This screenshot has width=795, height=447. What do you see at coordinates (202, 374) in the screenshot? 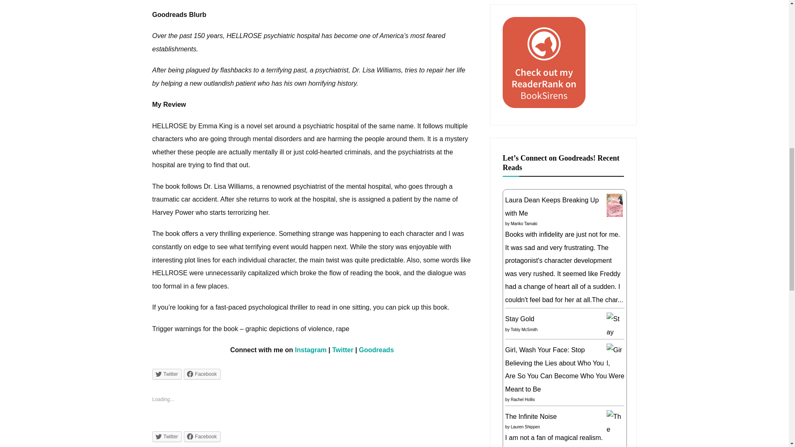
I see `Facebook` at bounding box center [202, 374].